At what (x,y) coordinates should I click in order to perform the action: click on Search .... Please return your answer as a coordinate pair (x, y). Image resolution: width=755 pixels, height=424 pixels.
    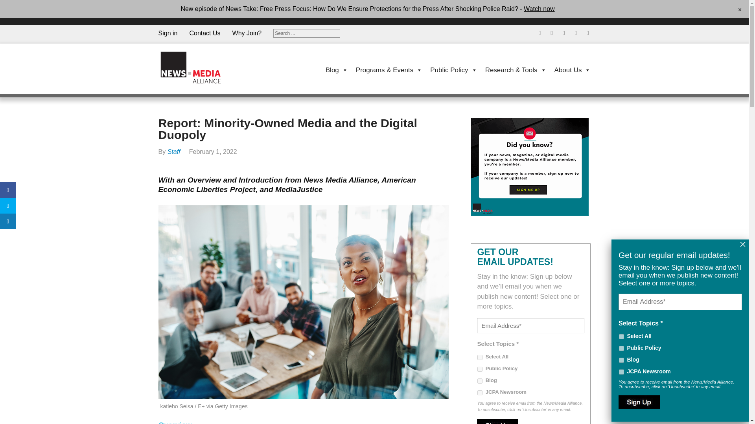
    Looking at the image, I should click on (307, 33).